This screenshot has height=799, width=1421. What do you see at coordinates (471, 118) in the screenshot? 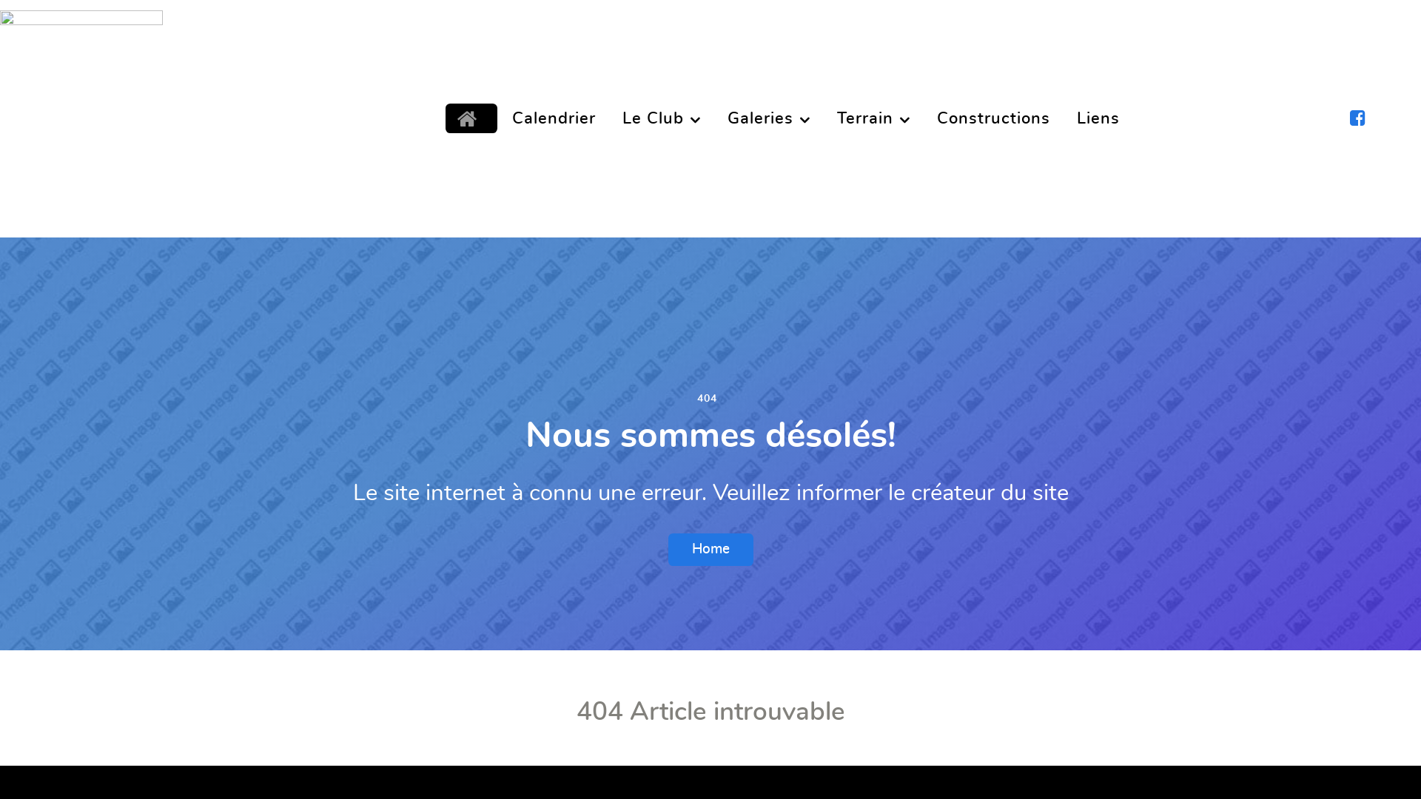
I see `Accueil` at bounding box center [471, 118].